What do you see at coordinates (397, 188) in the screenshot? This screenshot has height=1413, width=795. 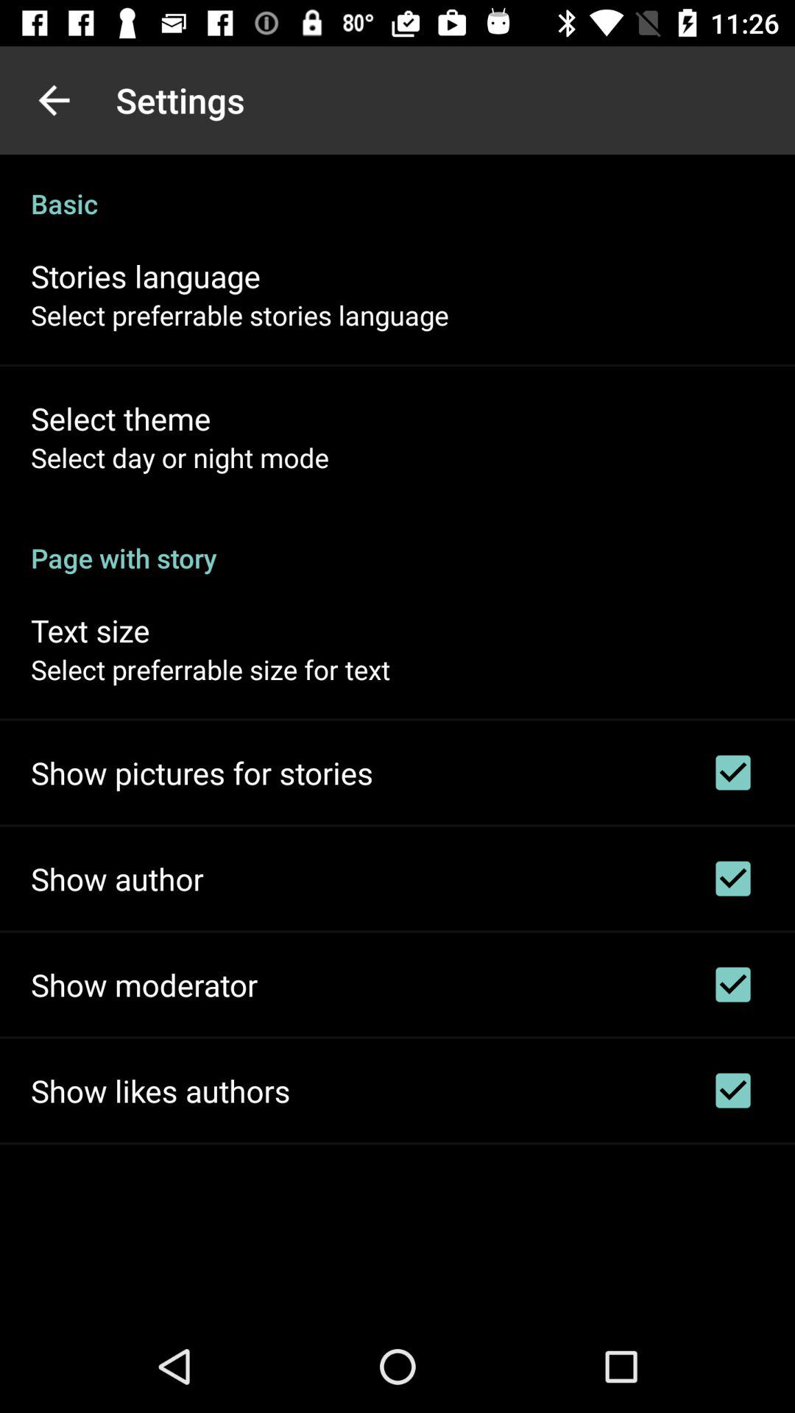 I see `launch item above the stories language item` at bounding box center [397, 188].